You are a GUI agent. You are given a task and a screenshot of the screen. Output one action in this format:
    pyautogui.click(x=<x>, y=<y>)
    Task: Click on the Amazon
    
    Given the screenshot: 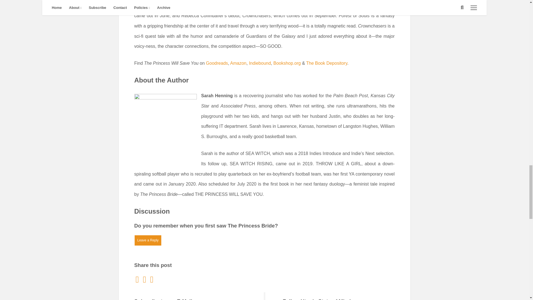 What is the action you would take?
    pyautogui.click(x=238, y=63)
    